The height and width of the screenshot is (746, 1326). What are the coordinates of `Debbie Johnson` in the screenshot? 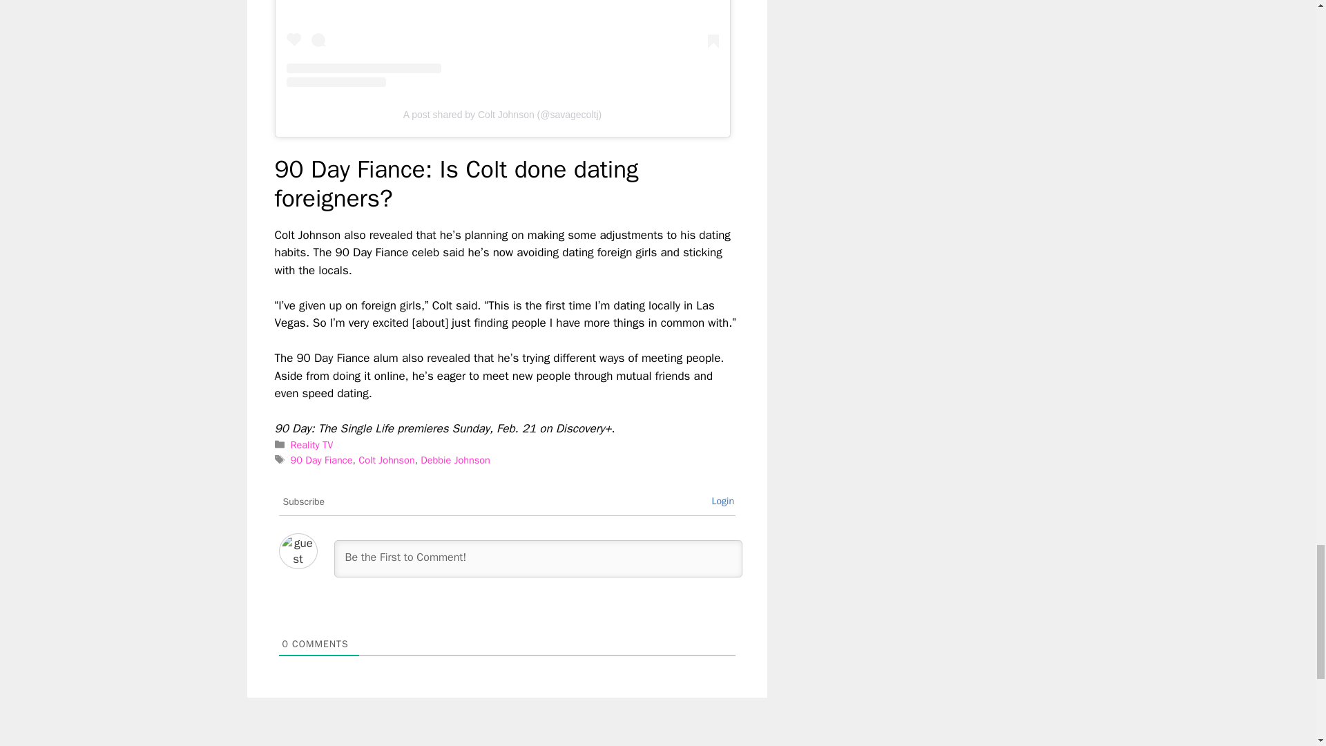 It's located at (455, 460).